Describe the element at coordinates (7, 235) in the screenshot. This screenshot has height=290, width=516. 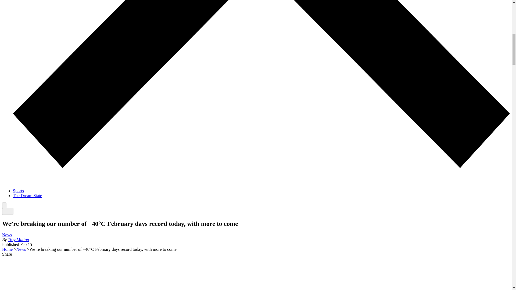
I see `News` at that location.